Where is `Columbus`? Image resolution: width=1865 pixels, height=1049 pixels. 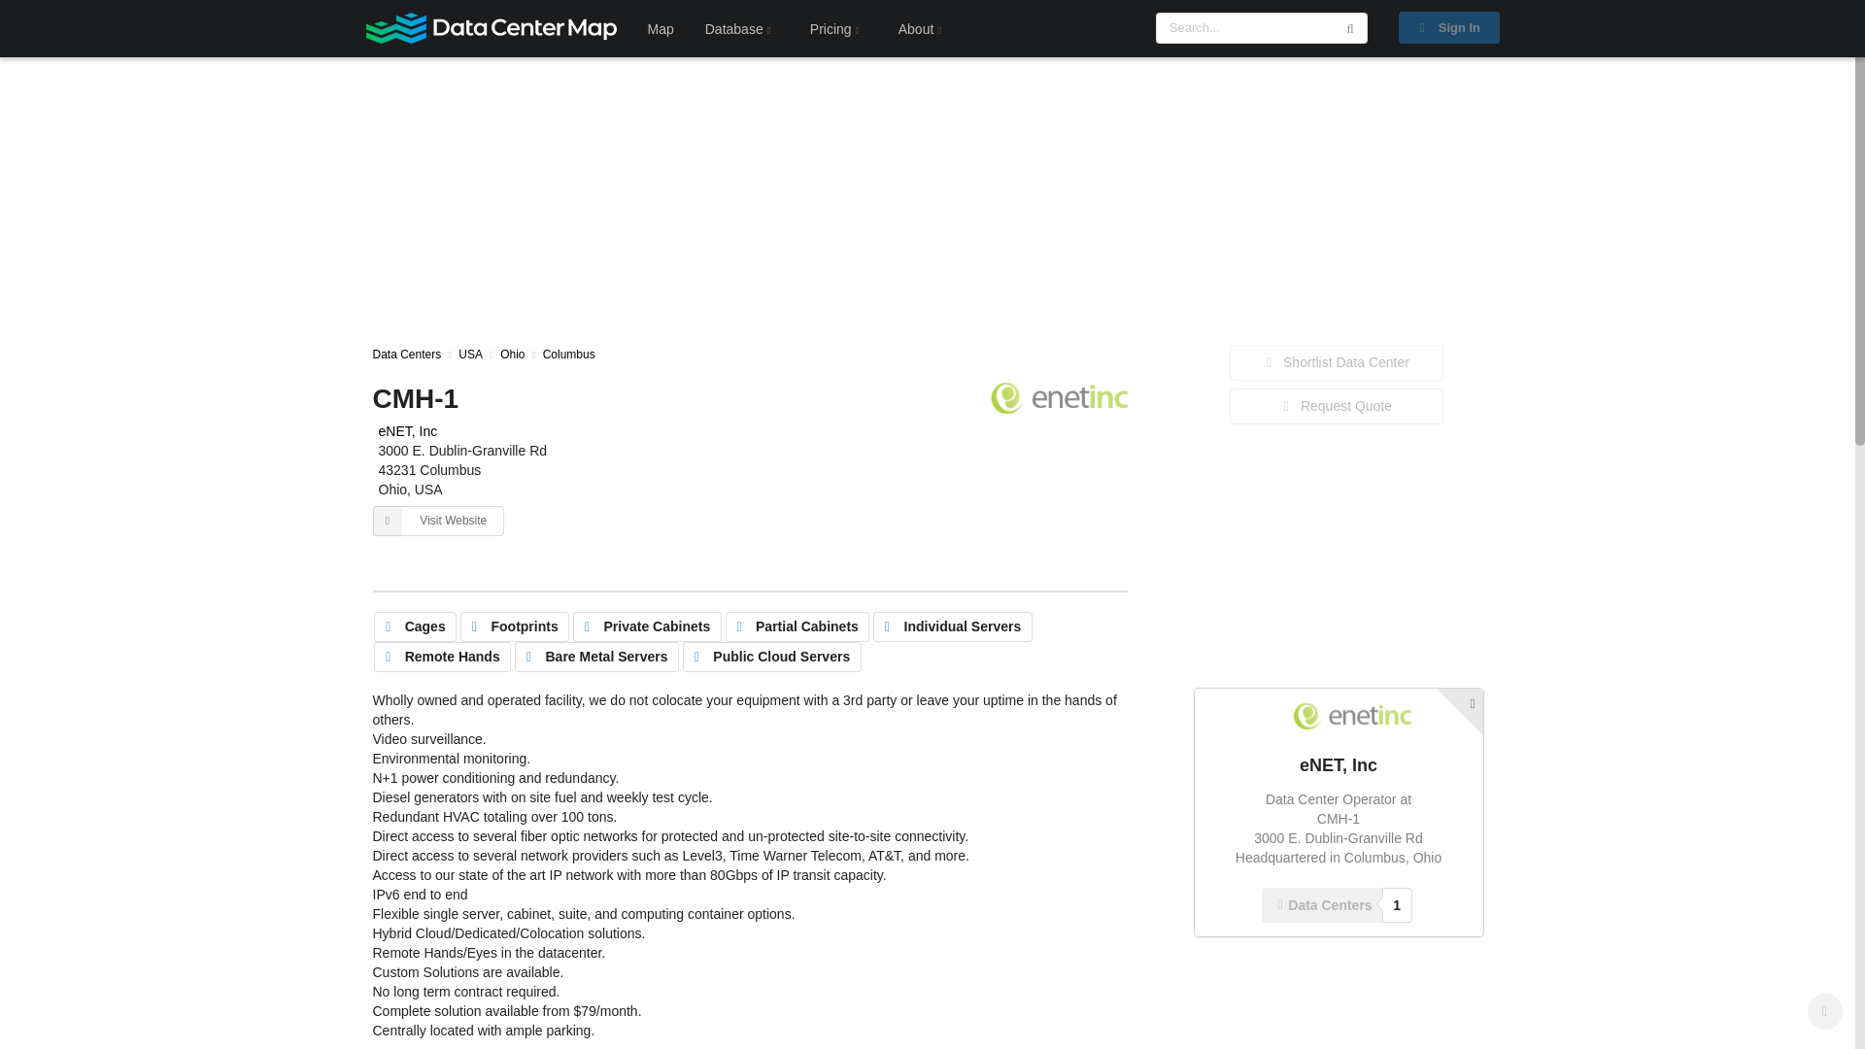 Columbus is located at coordinates (1339, 905).